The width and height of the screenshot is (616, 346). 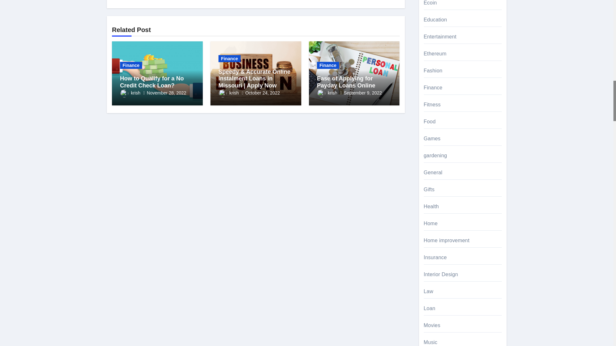 I want to click on Permalink to: How to Qualify for a No Credit Check Loan?, so click(x=152, y=82).